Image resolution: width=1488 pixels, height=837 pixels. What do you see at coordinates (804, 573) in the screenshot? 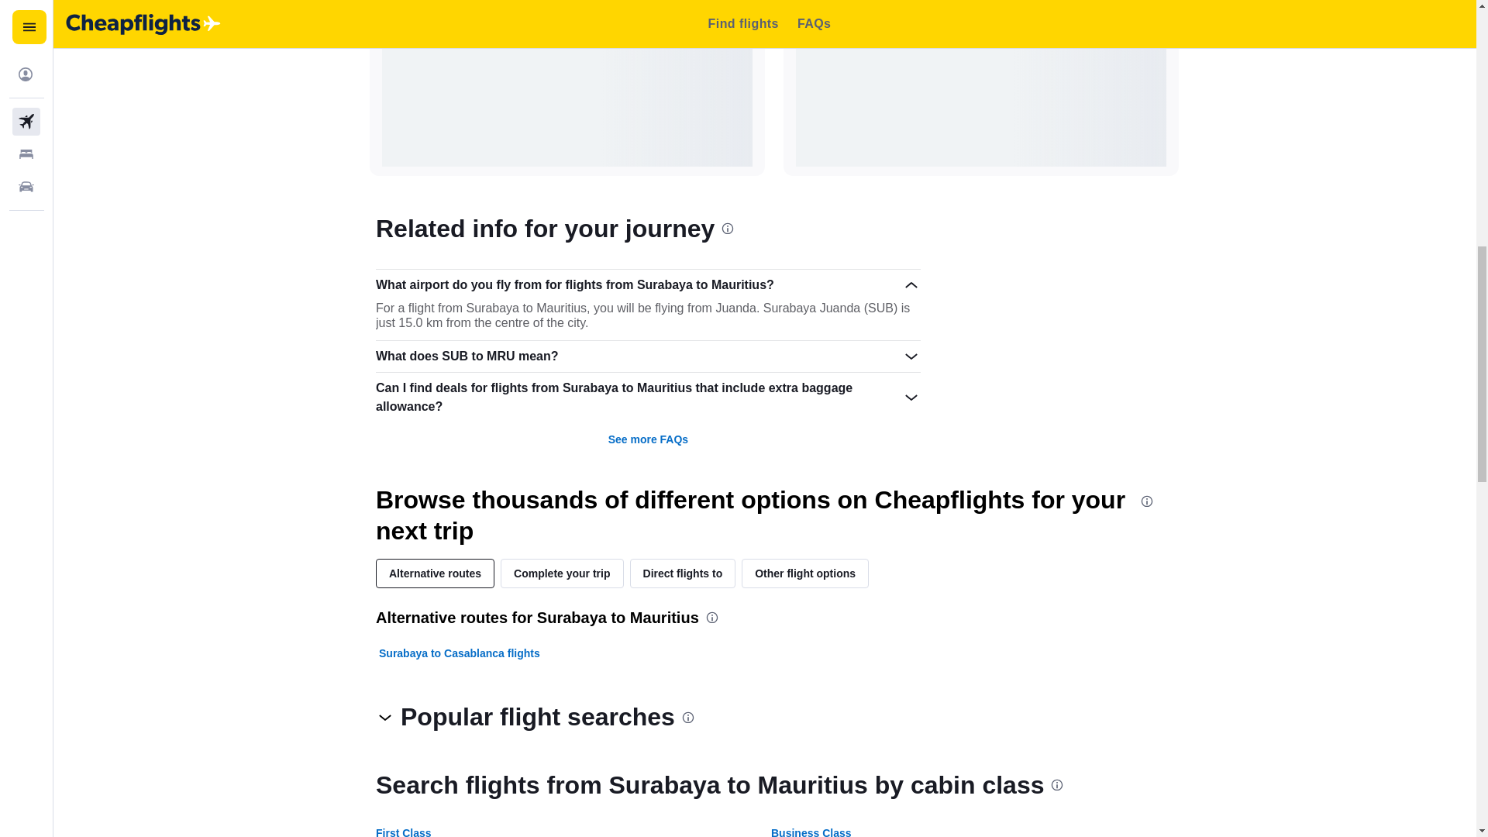
I see `Other flight options` at bounding box center [804, 573].